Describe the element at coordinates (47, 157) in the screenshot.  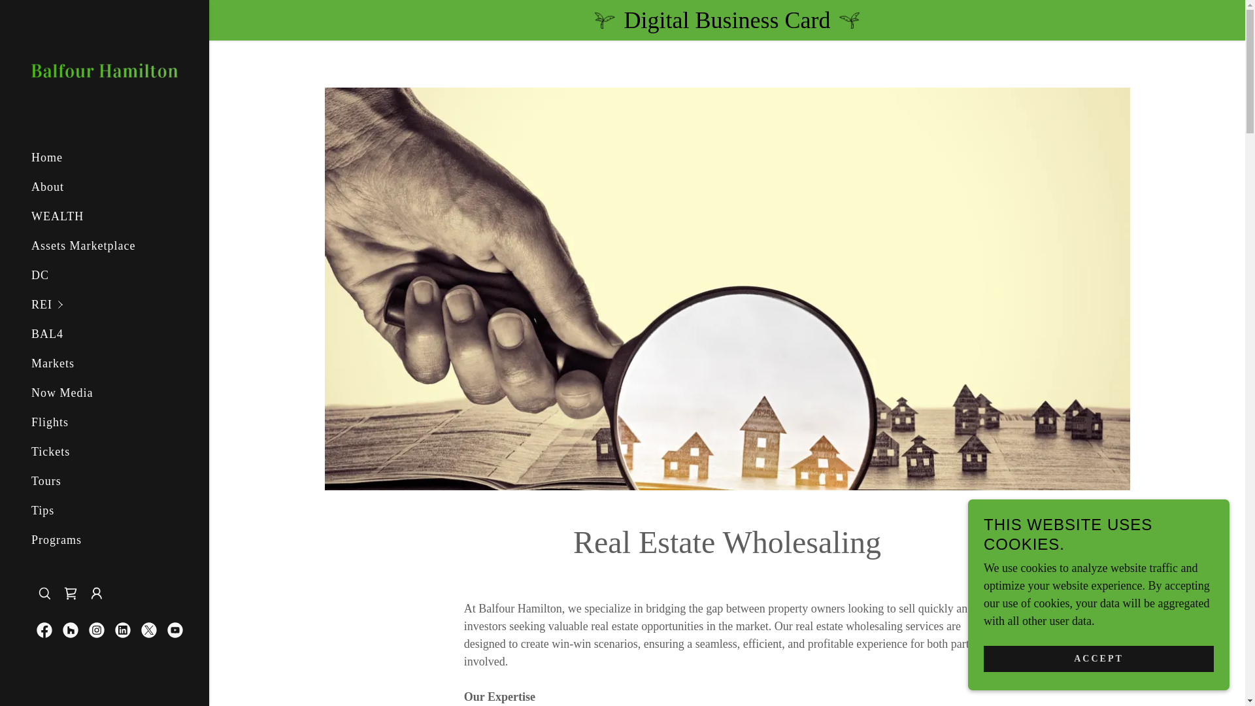
I see `Home` at that location.